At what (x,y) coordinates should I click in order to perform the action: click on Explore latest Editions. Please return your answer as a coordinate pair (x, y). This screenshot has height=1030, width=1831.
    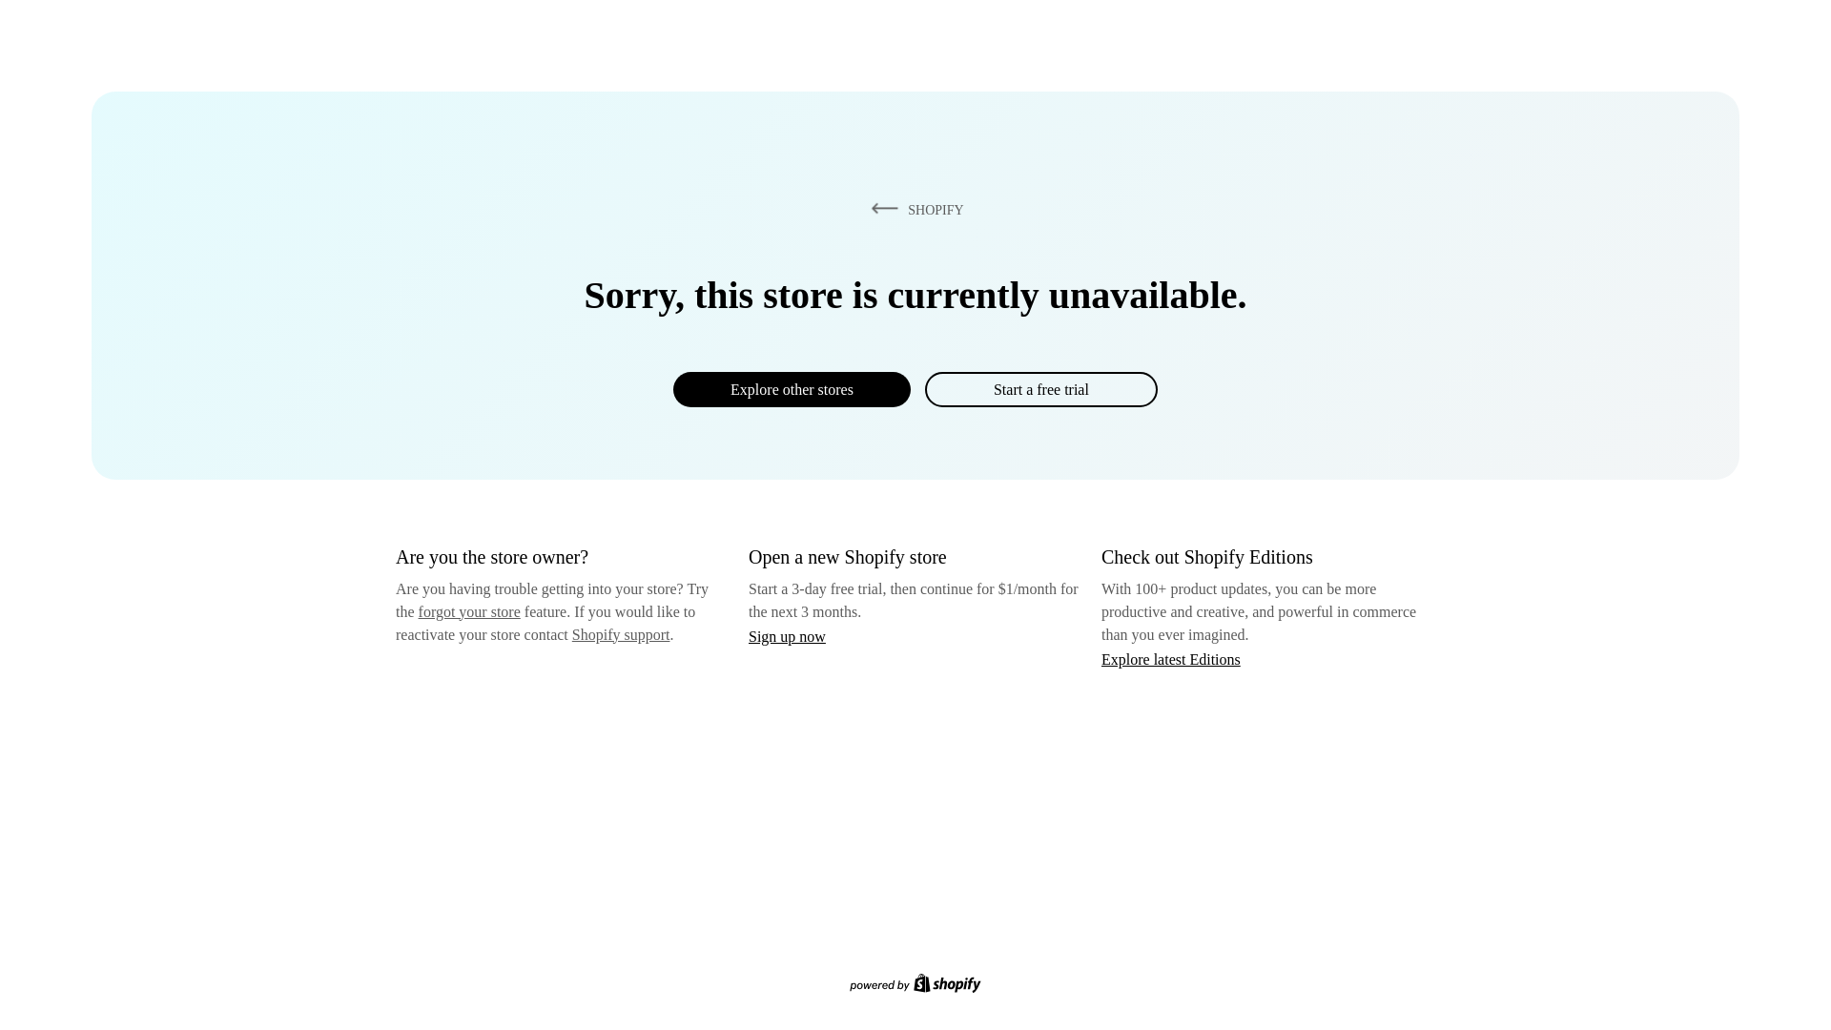
    Looking at the image, I should click on (1171, 658).